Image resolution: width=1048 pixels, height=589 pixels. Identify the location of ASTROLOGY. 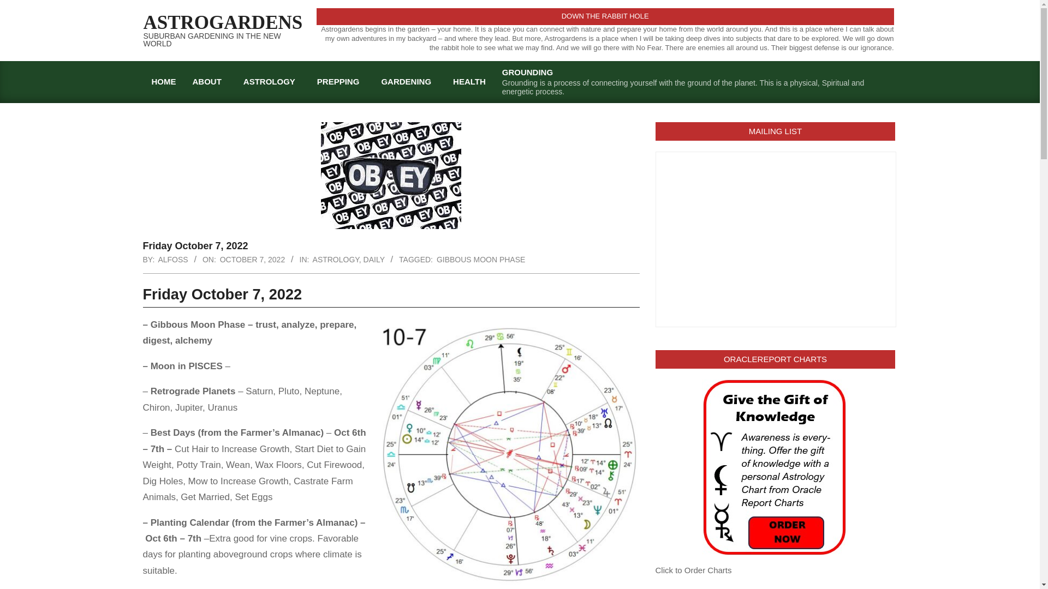
(272, 81).